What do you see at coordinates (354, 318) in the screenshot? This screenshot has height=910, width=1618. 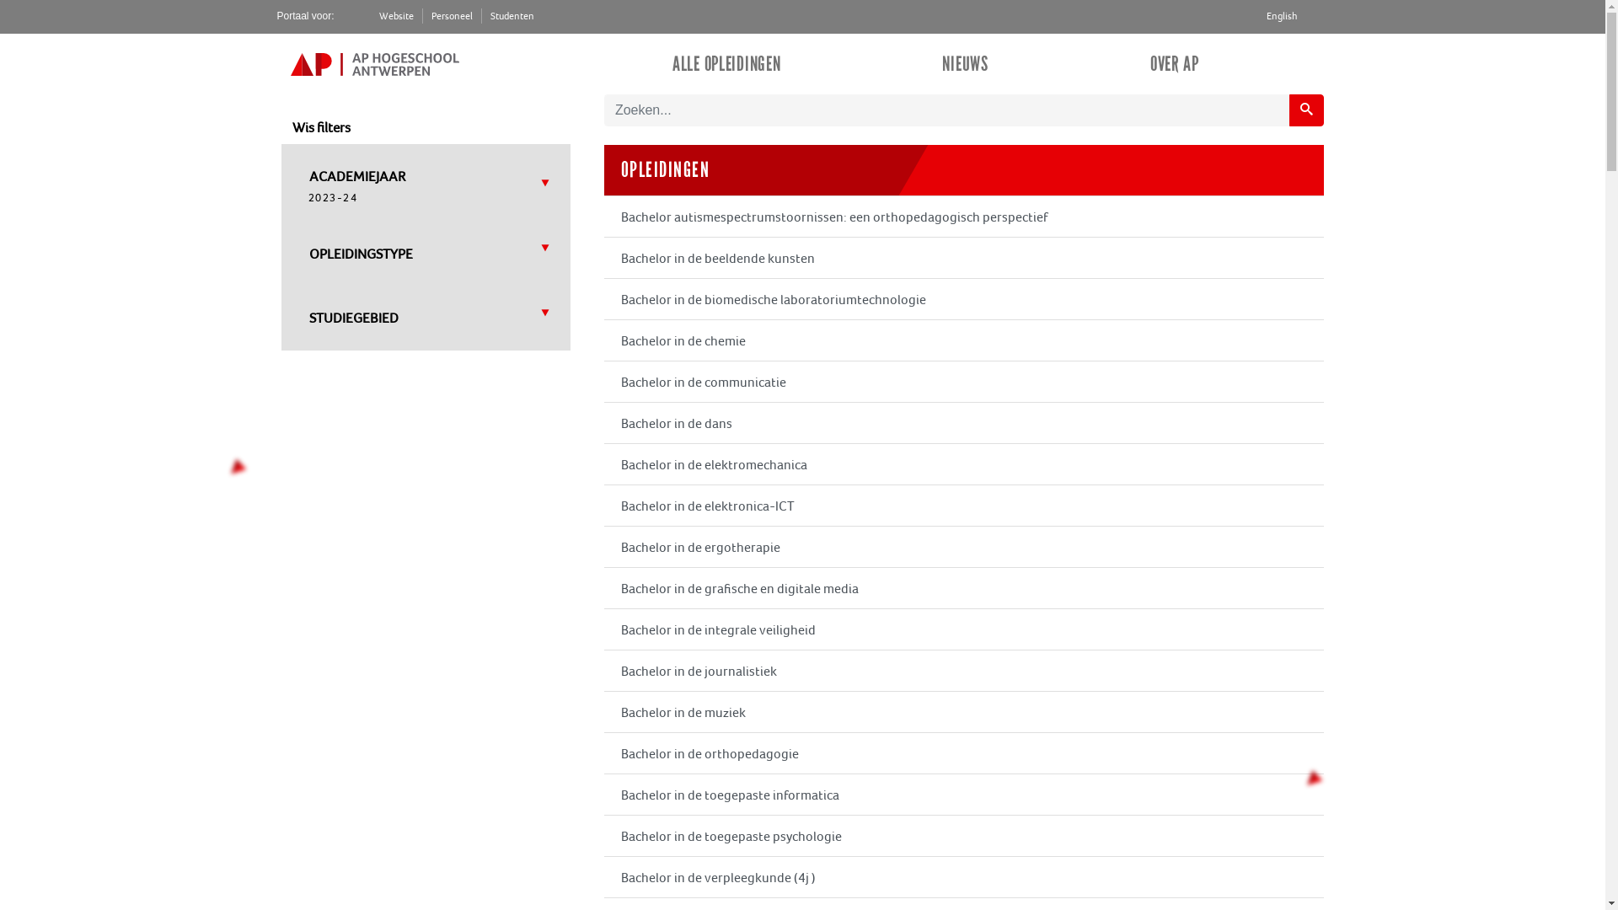 I see `STUDIEGEBIED` at bounding box center [354, 318].